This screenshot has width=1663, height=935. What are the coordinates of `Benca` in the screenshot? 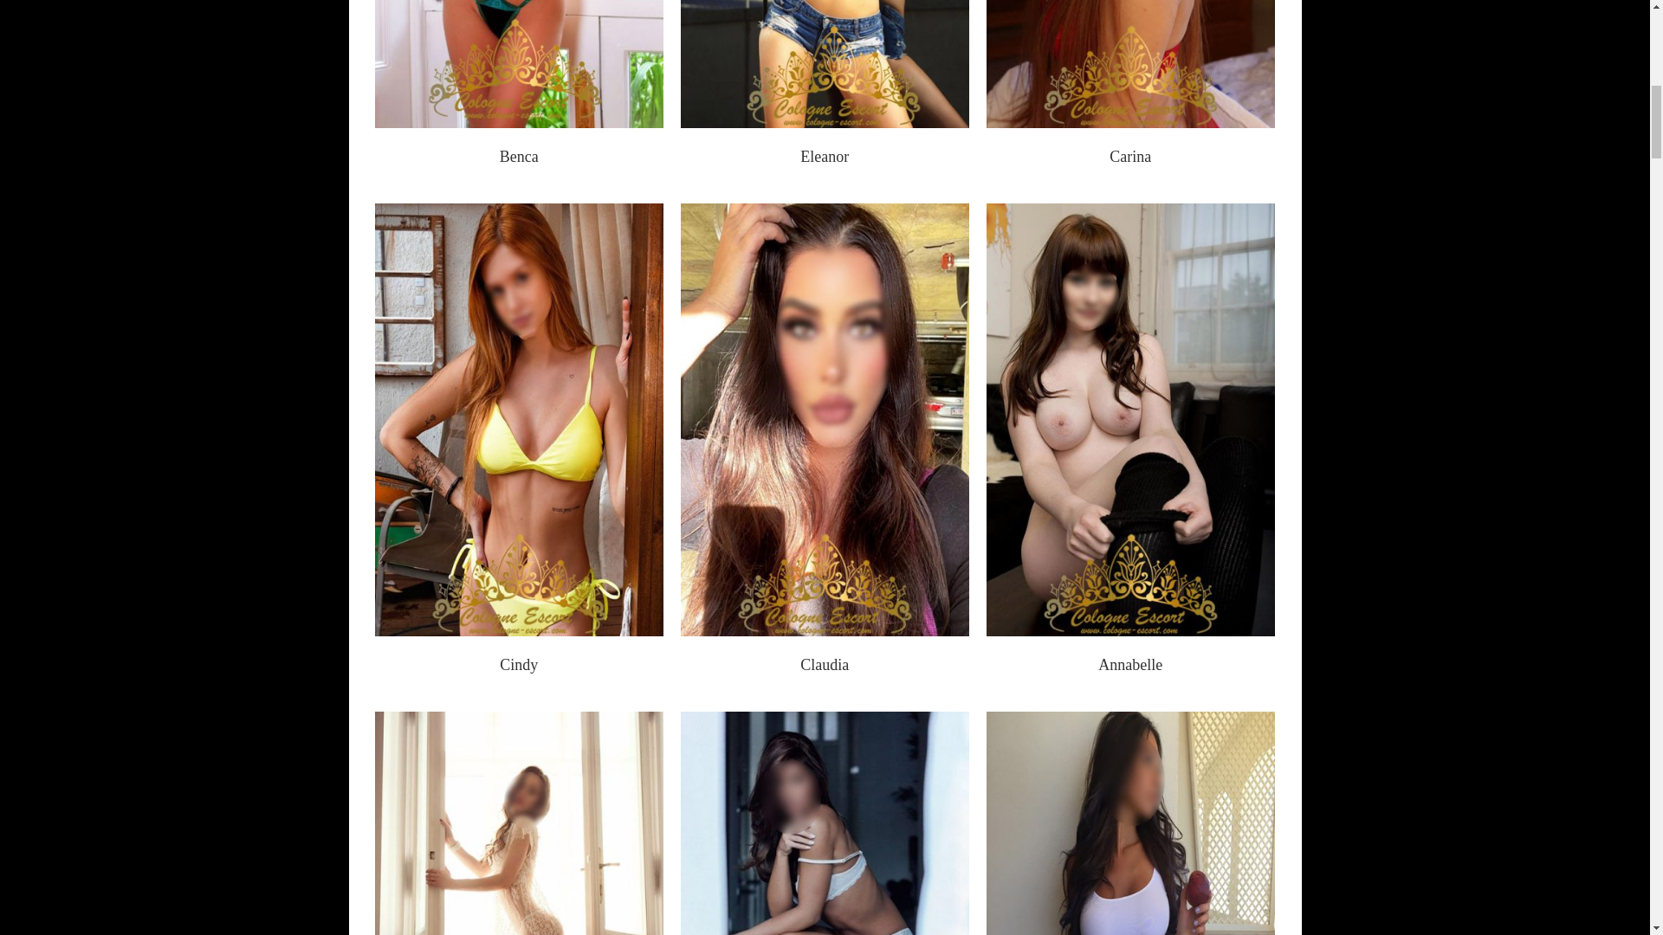 It's located at (520, 156).